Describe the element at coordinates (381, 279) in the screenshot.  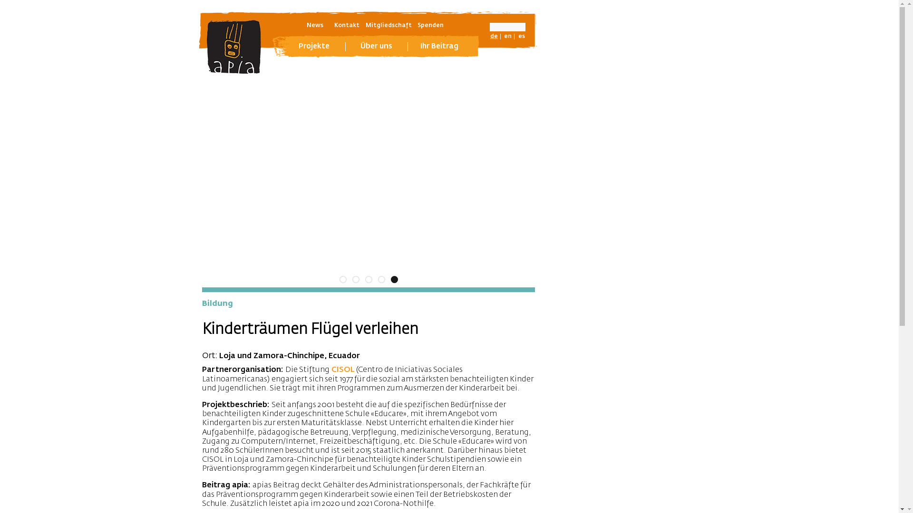
I see `4` at that location.